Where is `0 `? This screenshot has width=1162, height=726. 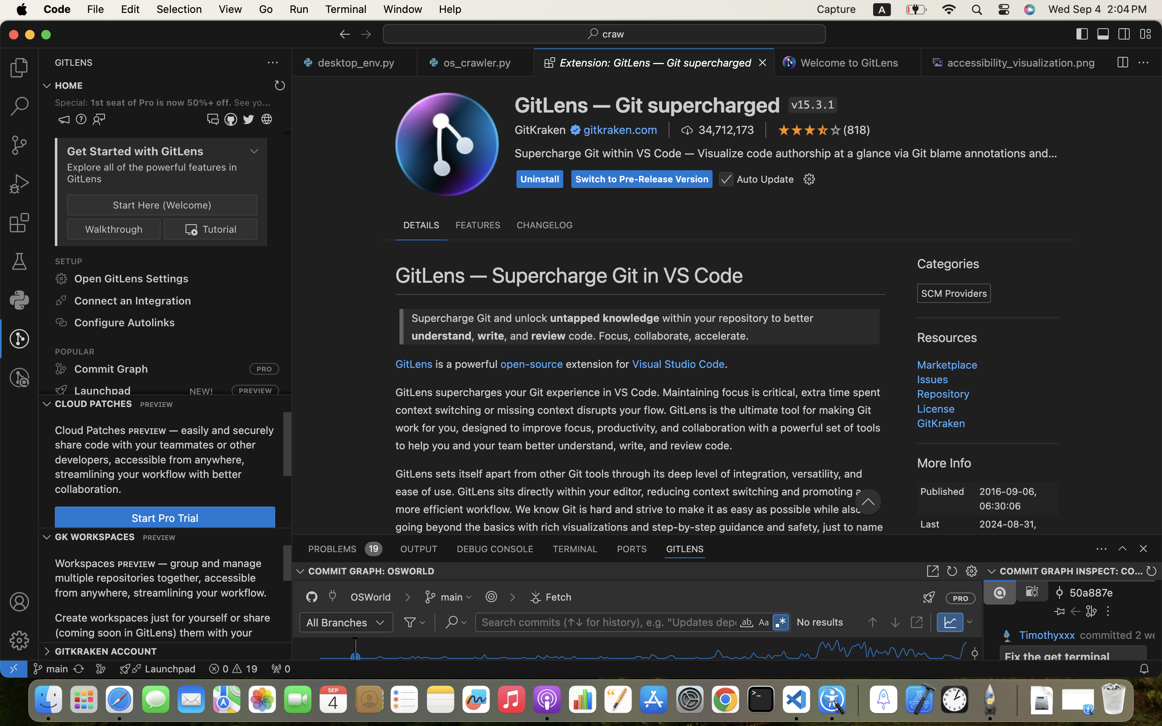
0  is located at coordinates (19, 145).